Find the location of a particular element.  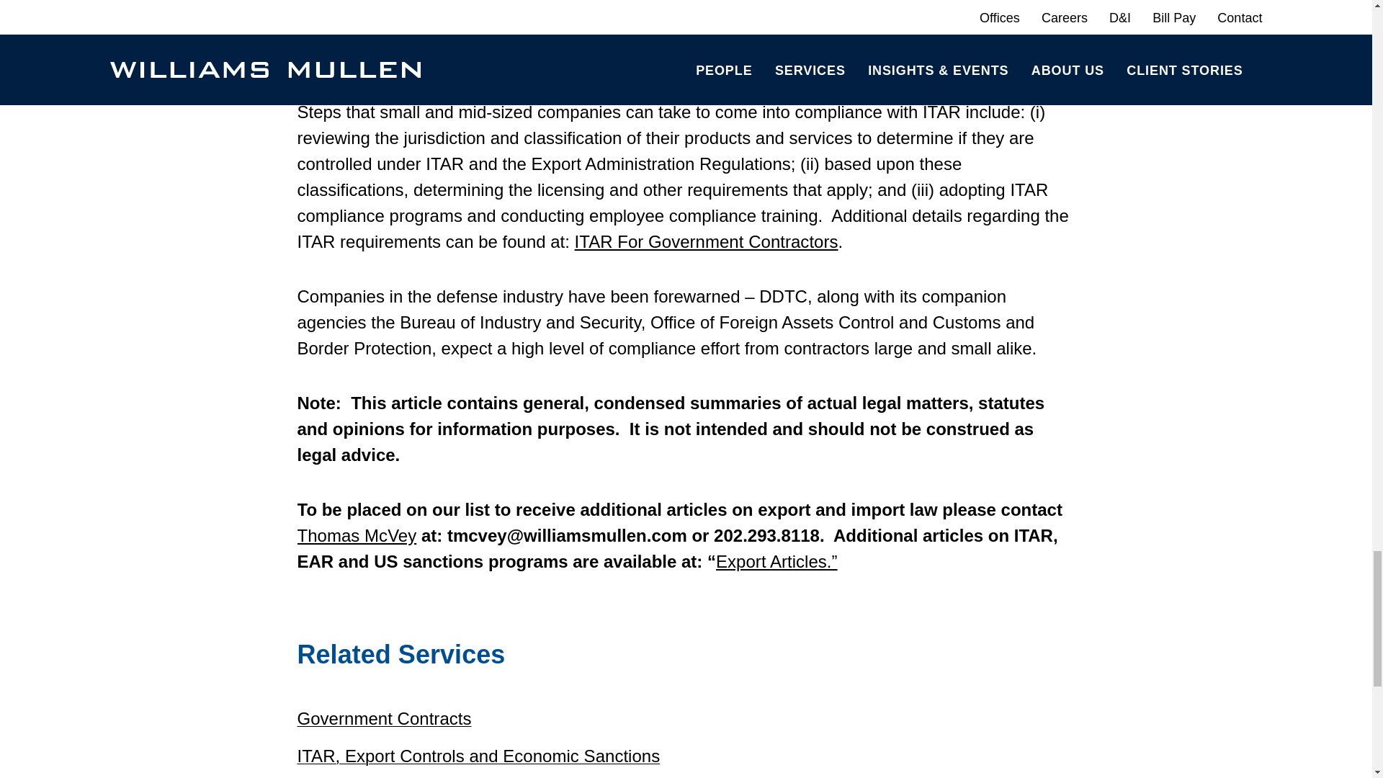

Thomas McVey is located at coordinates (356, 536).